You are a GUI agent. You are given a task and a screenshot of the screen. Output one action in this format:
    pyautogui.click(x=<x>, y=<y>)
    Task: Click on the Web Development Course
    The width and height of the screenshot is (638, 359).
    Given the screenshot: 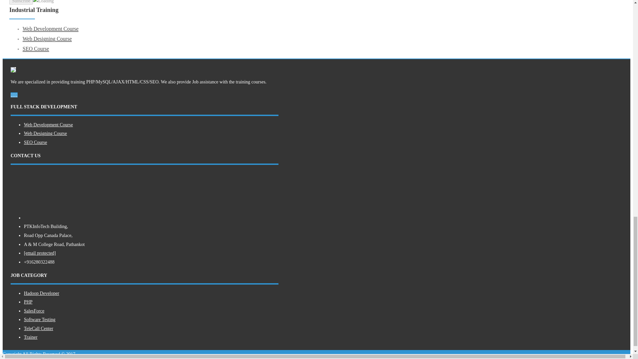 What is the action you would take?
    pyautogui.click(x=48, y=125)
    